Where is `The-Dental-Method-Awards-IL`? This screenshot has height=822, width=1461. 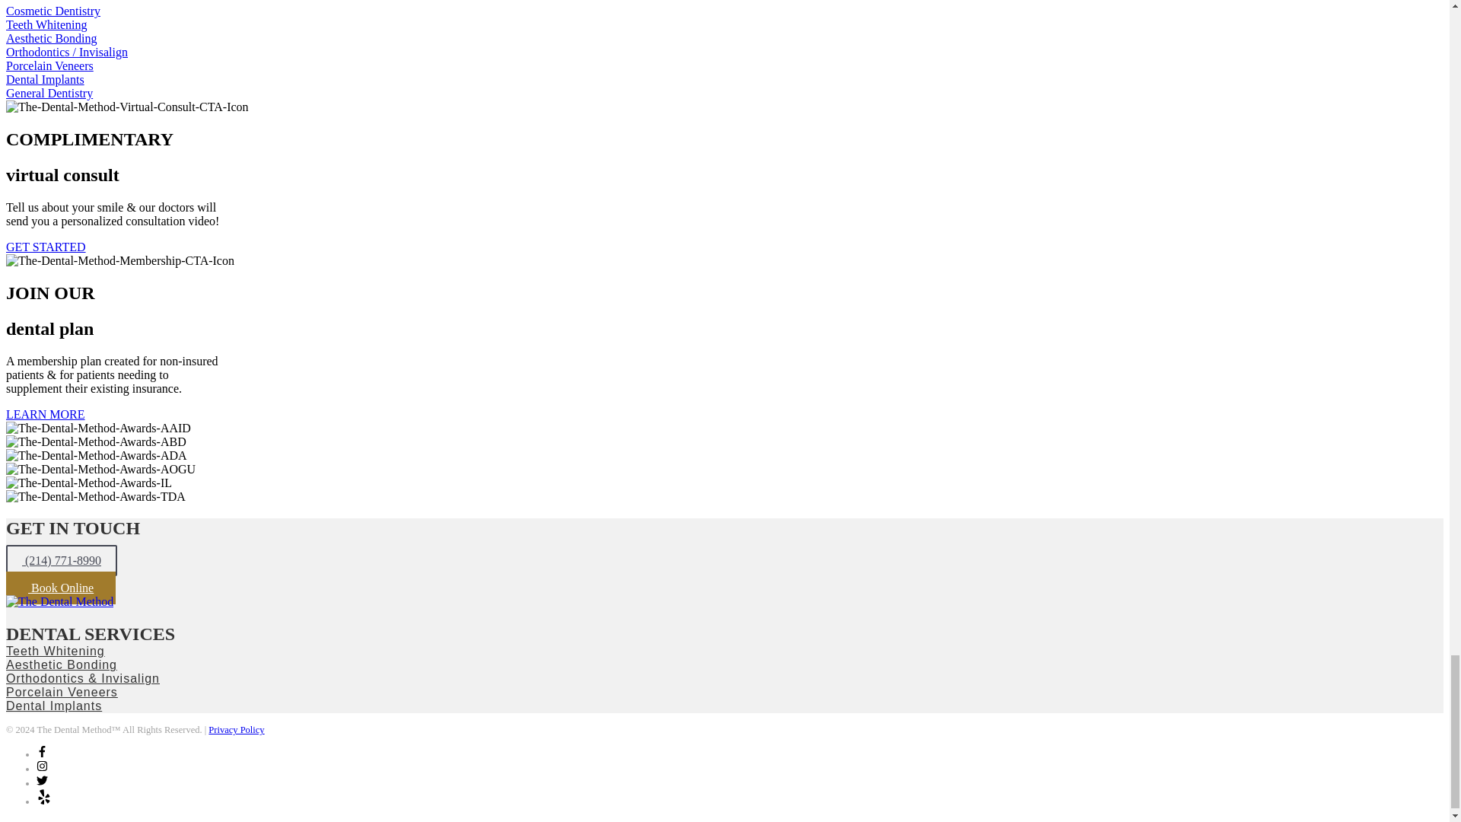
The-Dental-Method-Awards-IL is located at coordinates (88, 483).